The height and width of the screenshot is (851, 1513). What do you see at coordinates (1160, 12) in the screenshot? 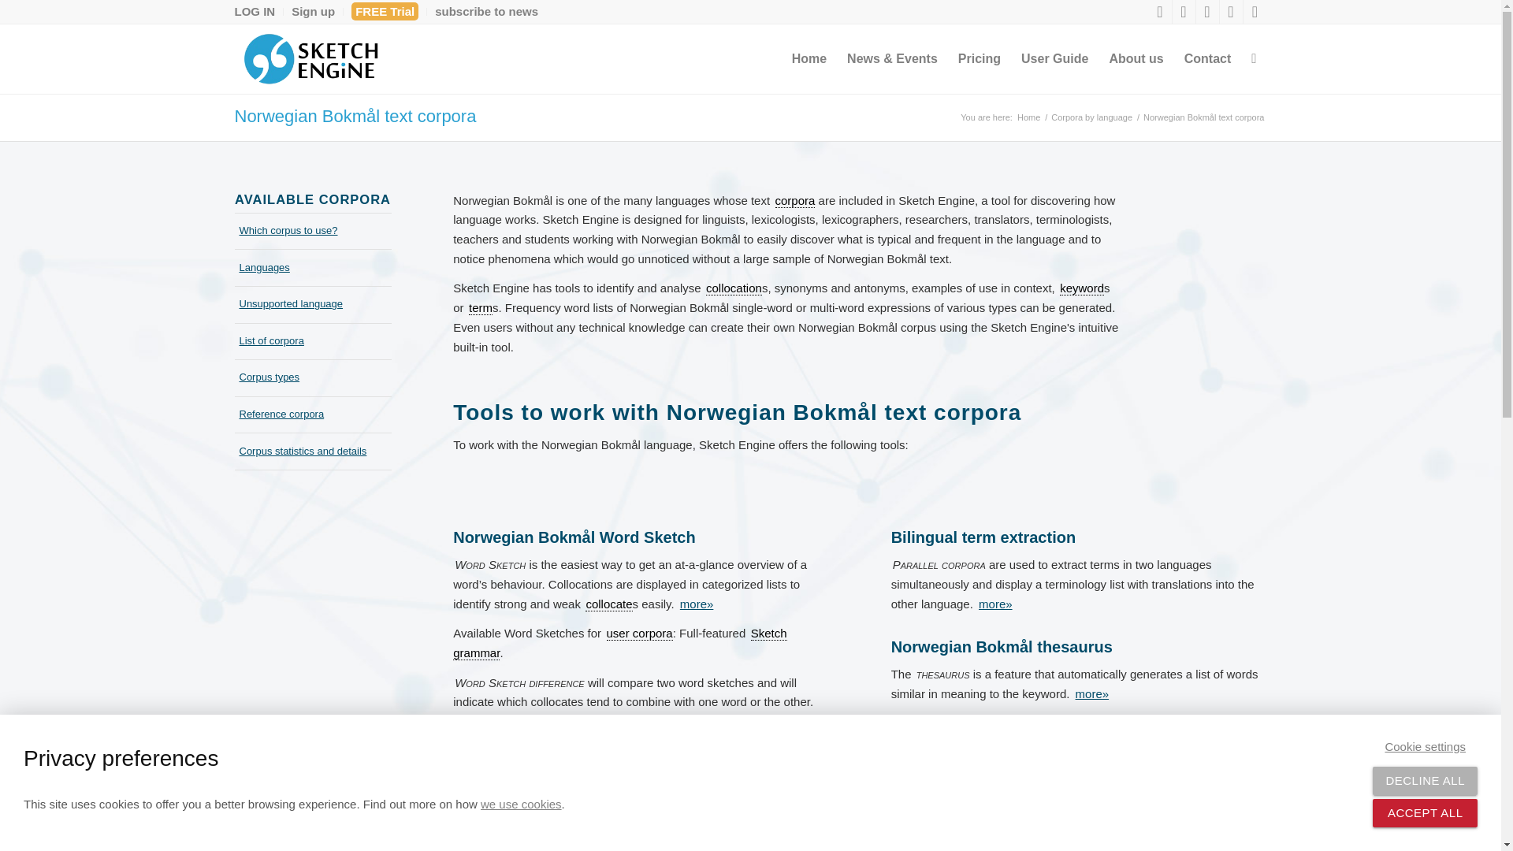
I see `X` at bounding box center [1160, 12].